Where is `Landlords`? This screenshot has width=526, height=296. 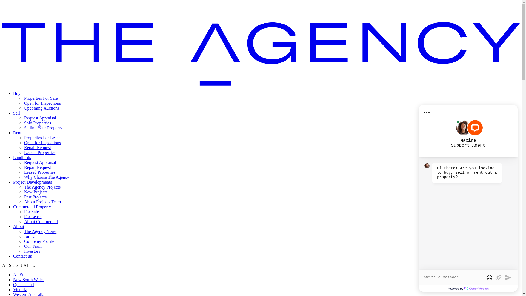
Landlords is located at coordinates (22, 157).